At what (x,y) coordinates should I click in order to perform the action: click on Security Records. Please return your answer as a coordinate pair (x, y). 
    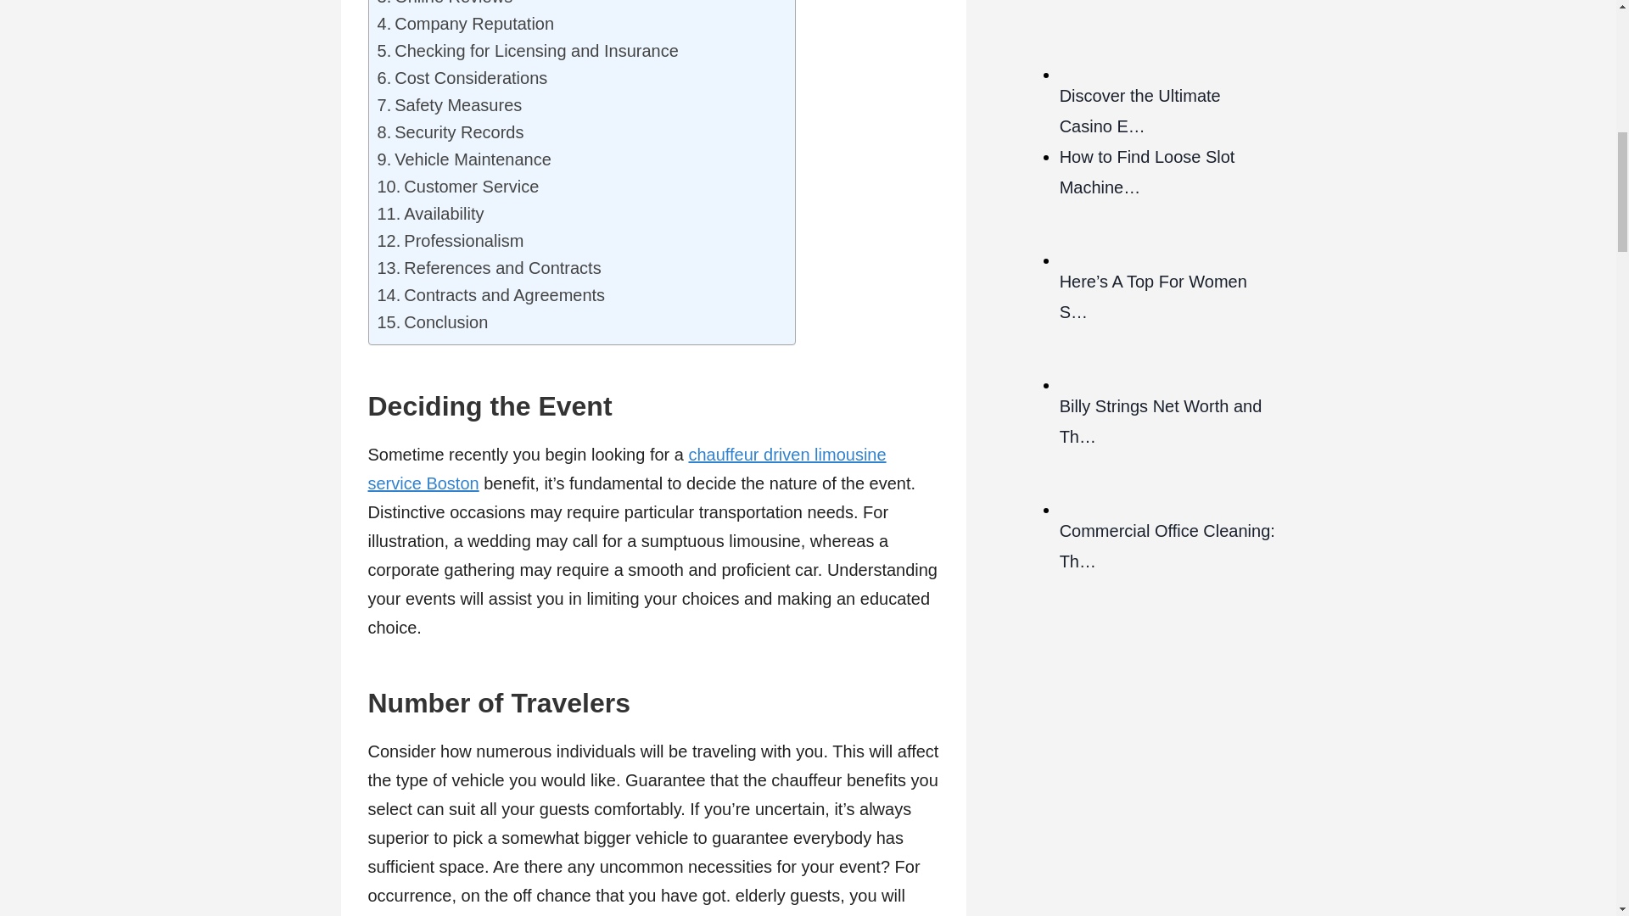
    Looking at the image, I should click on (450, 132).